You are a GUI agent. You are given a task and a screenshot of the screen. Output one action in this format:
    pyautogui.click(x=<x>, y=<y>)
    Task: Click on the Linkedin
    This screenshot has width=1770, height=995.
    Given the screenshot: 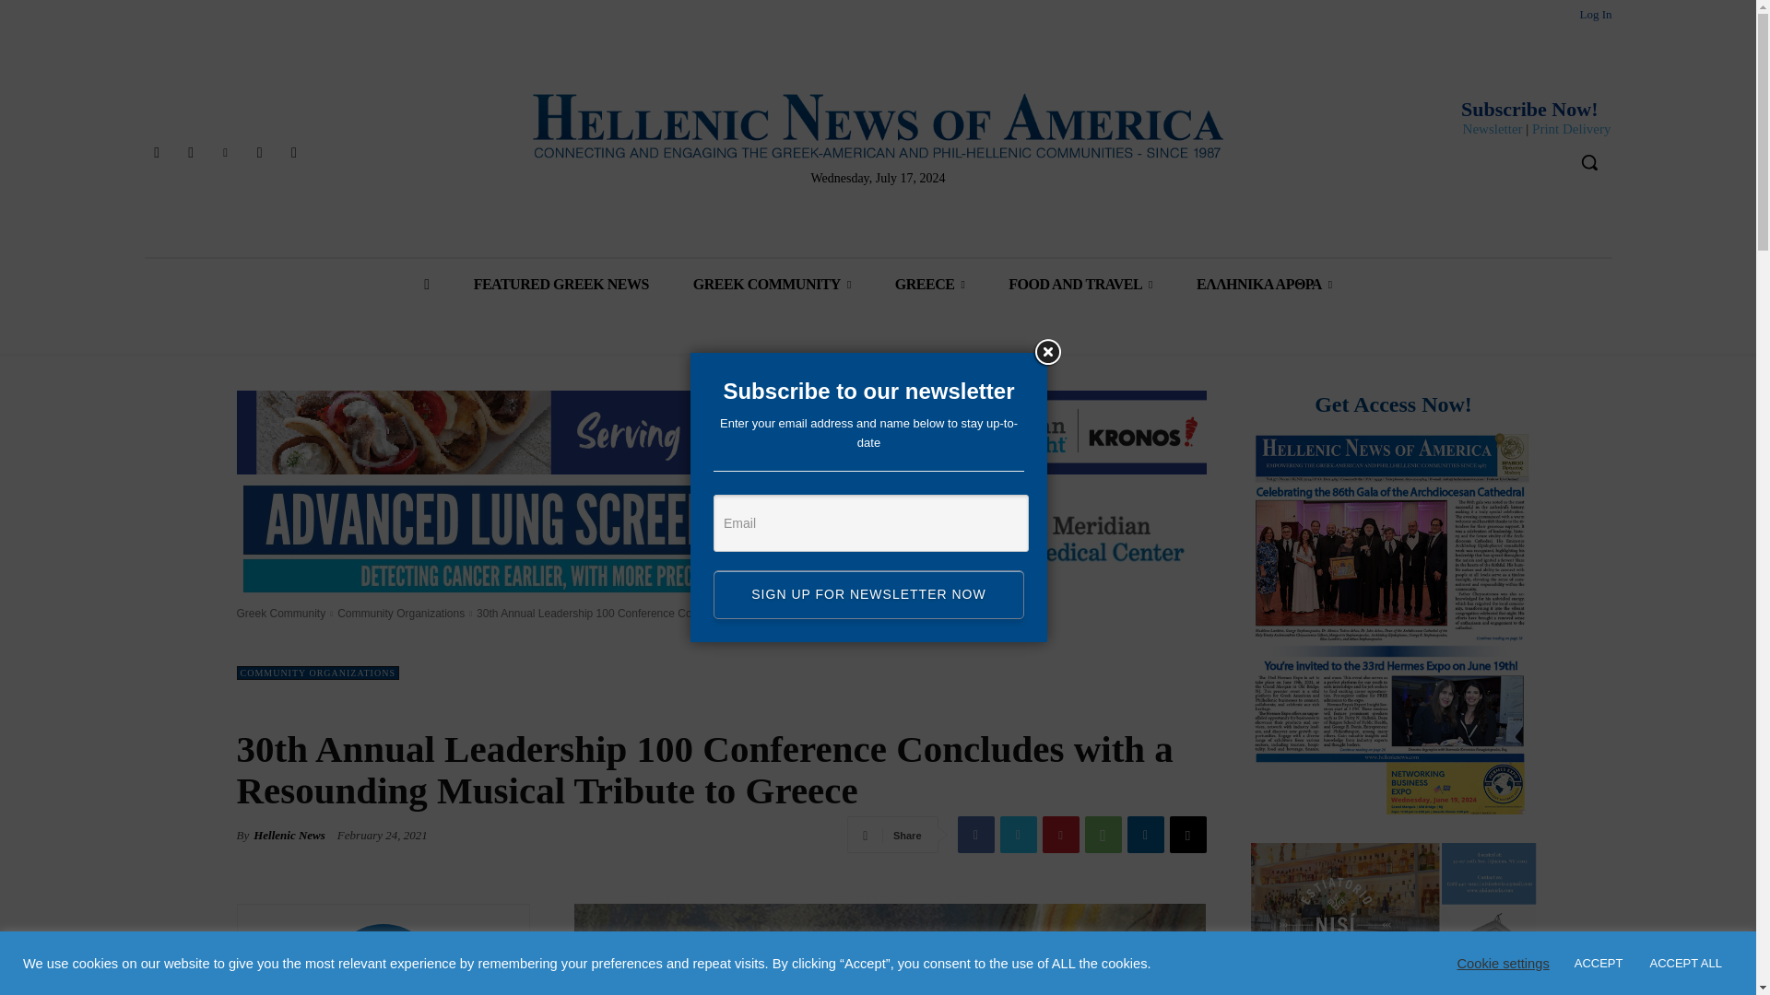 What is the action you would take?
    pyautogui.click(x=225, y=153)
    